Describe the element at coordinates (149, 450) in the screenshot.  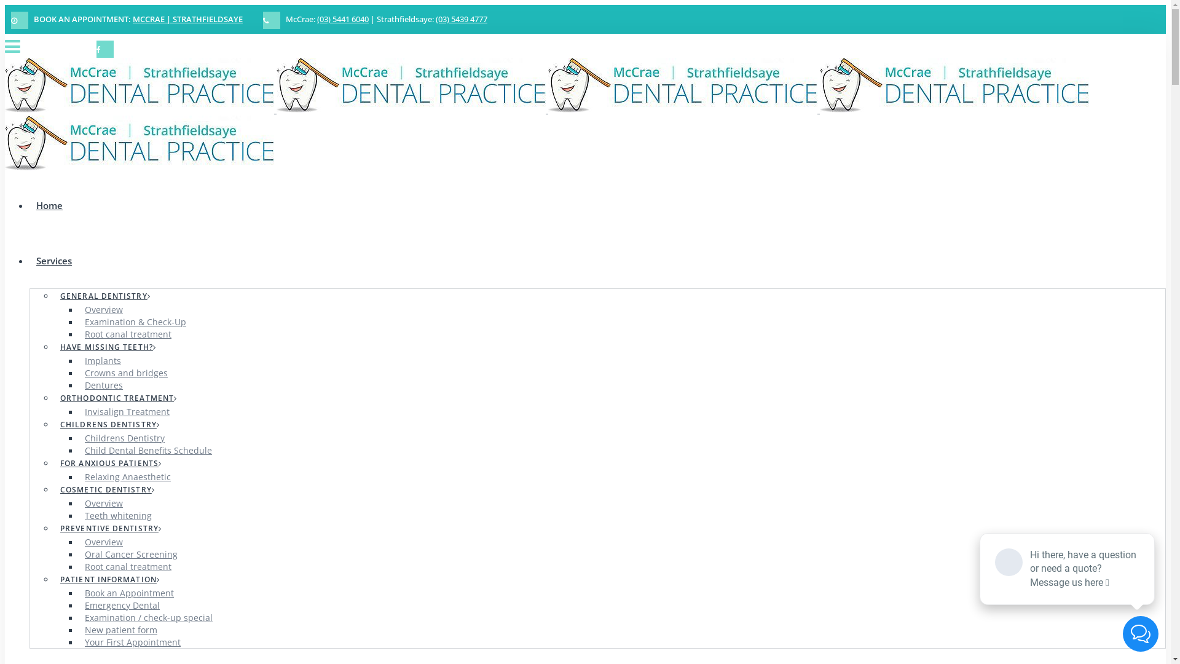
I see `Child Dental Benefits Schedule` at that location.